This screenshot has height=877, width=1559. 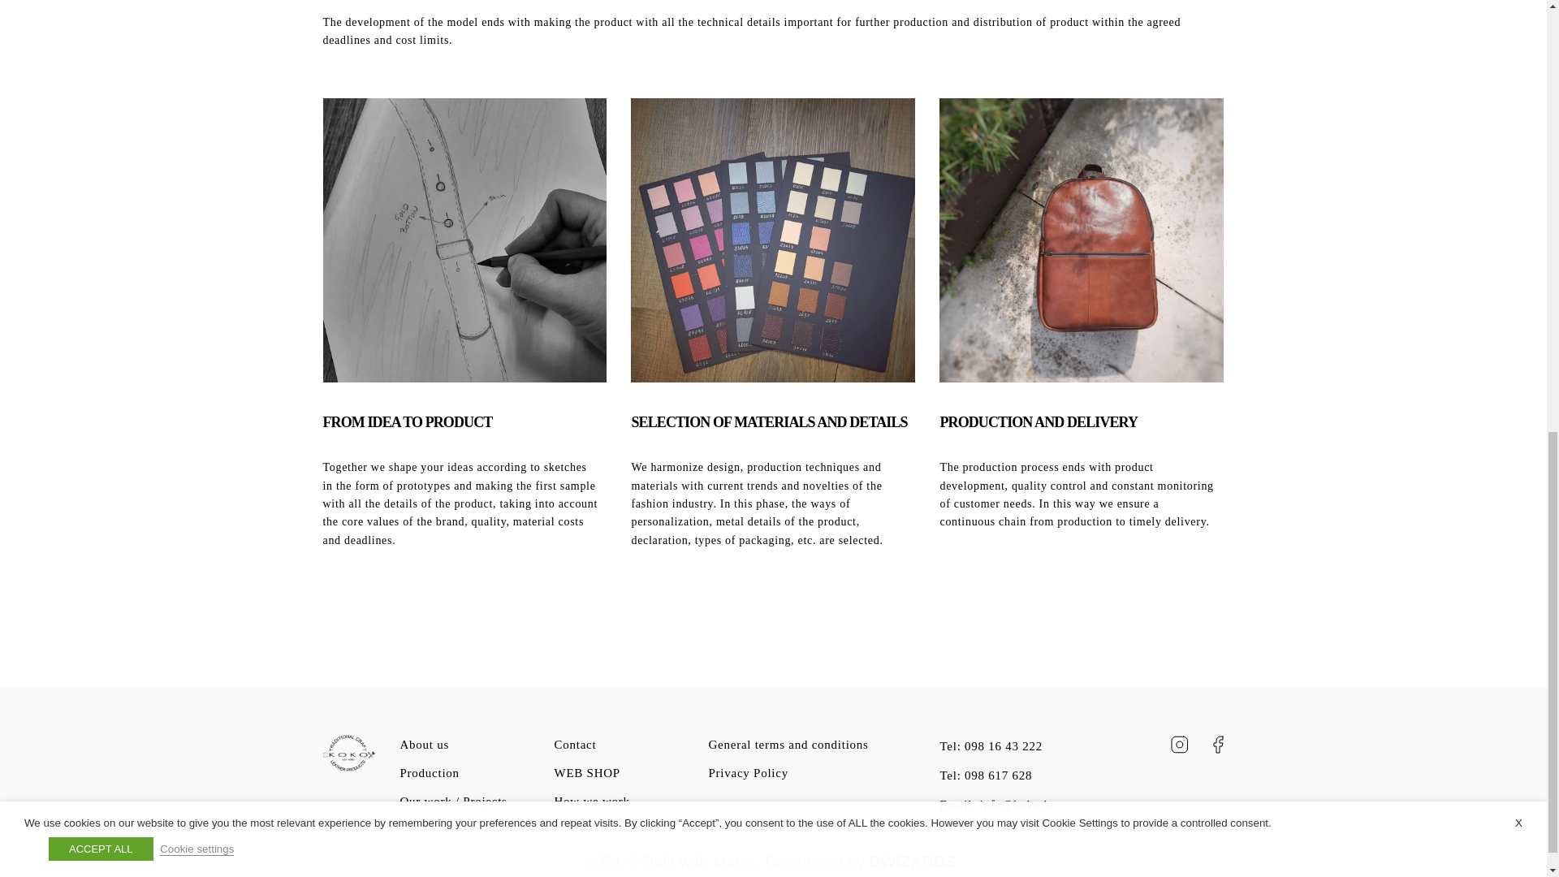 What do you see at coordinates (769, 422) in the screenshot?
I see `SELECTION OF MATERIALS AND DETAILS` at bounding box center [769, 422].